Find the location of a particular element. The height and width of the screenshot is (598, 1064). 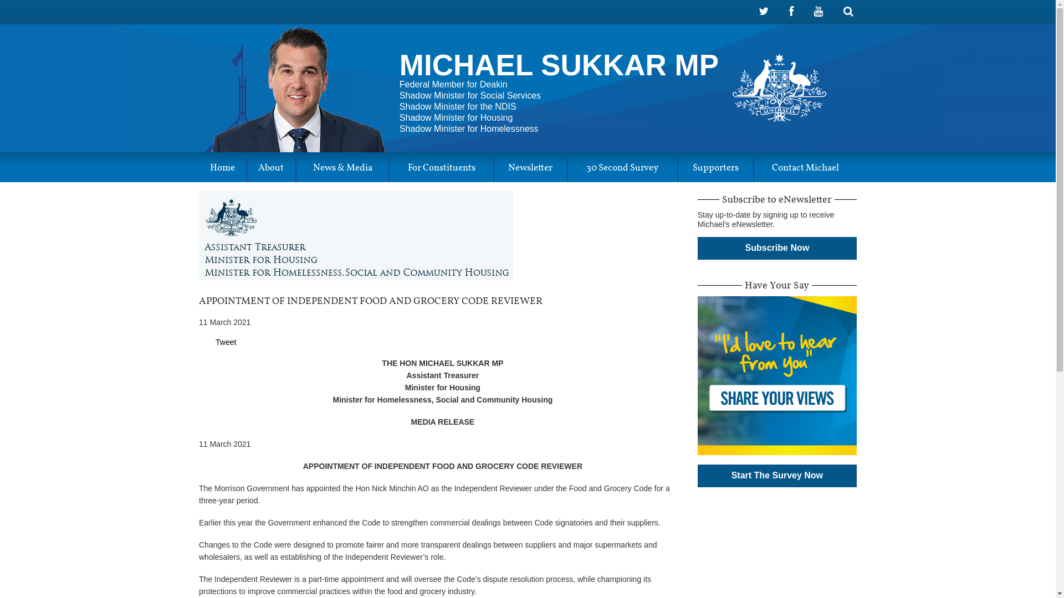

Tweet is located at coordinates (226, 342).